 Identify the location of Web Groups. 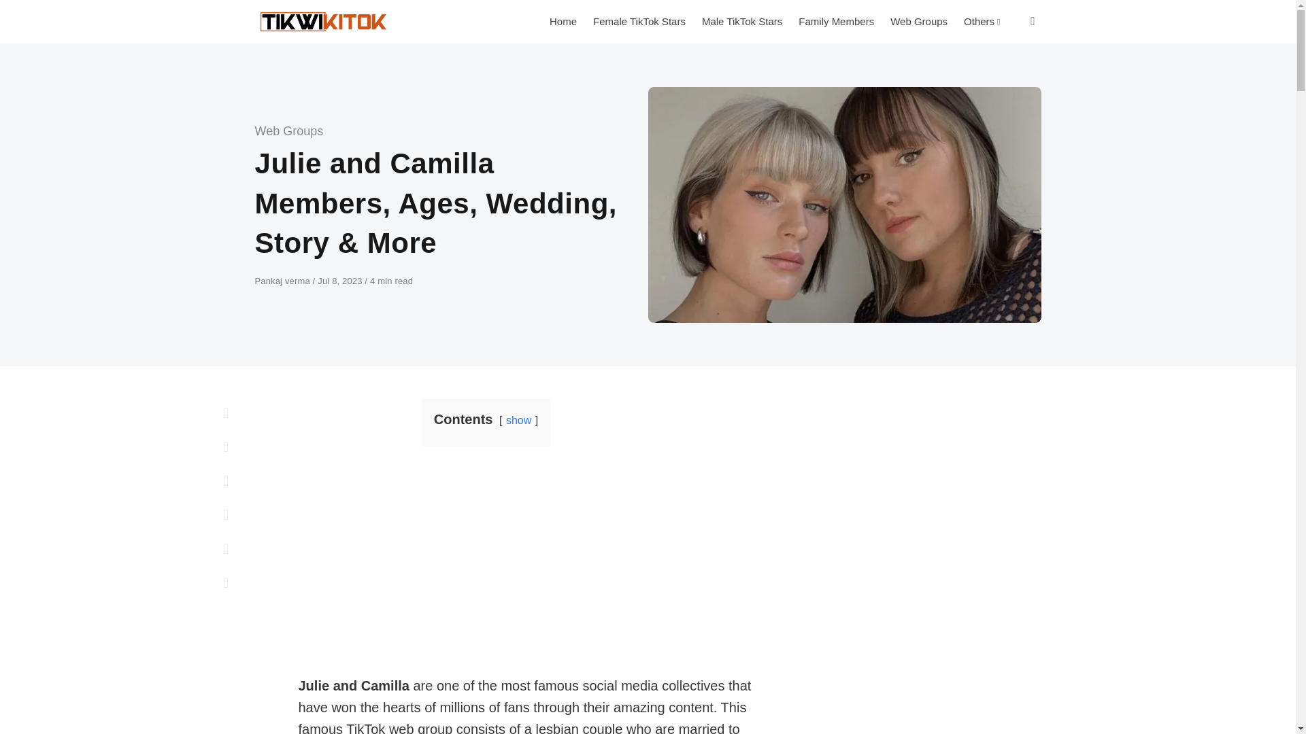
(919, 22).